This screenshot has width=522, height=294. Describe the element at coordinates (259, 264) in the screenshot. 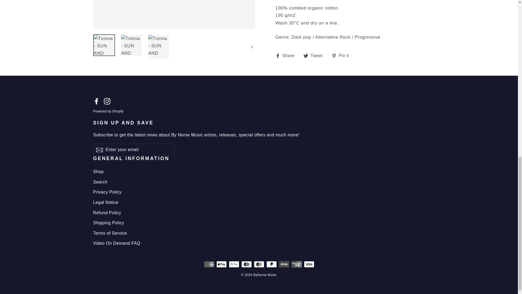

I see `Mastercard` at that location.